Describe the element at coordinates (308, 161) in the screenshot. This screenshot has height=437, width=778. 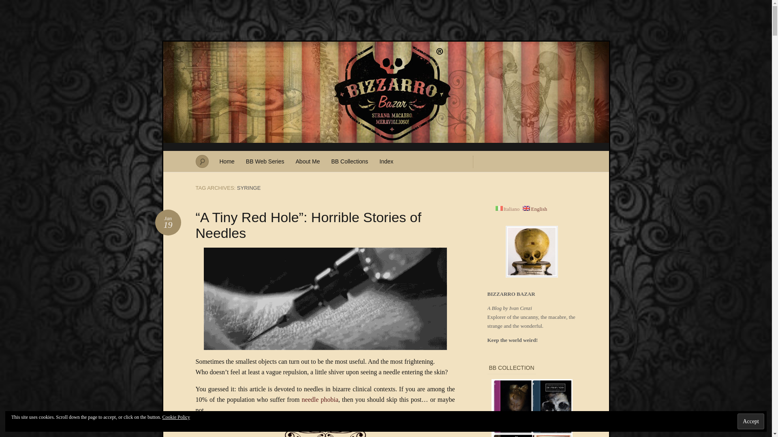
I see `About Me` at that location.